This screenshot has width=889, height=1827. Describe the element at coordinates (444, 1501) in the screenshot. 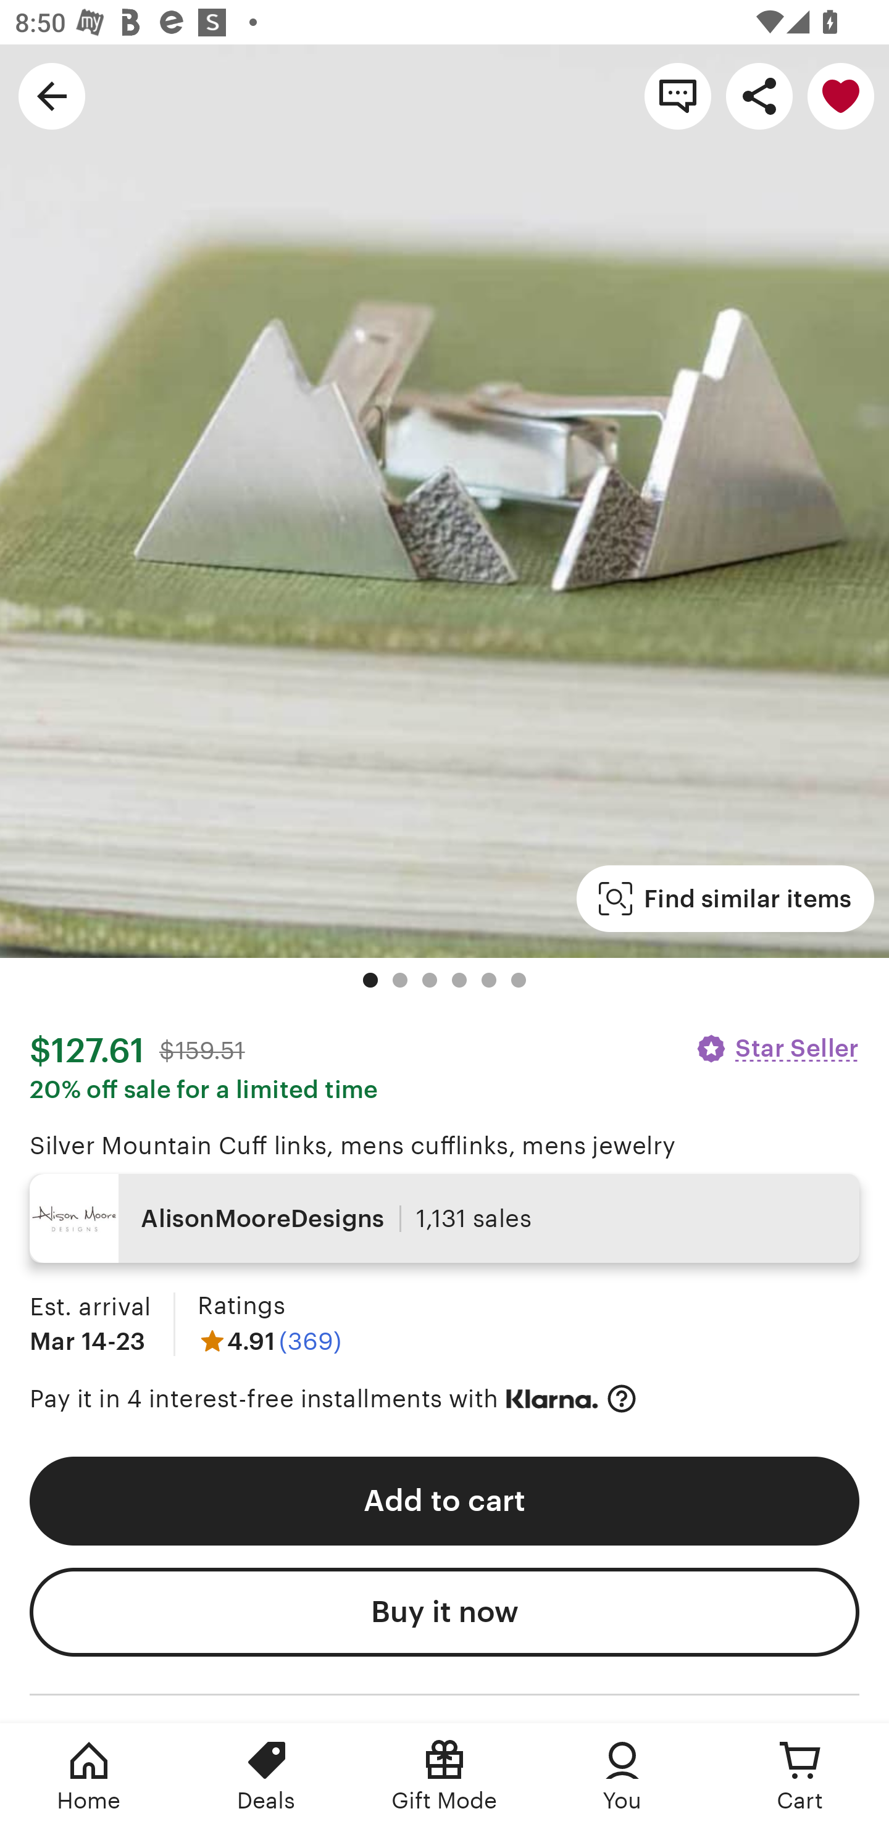

I see `Add to cart` at that location.